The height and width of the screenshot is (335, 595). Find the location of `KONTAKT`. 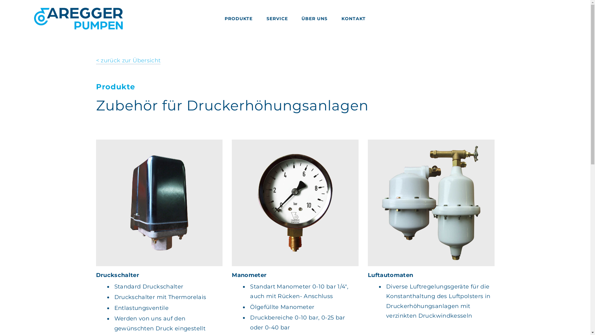

KONTAKT is located at coordinates (354, 19).